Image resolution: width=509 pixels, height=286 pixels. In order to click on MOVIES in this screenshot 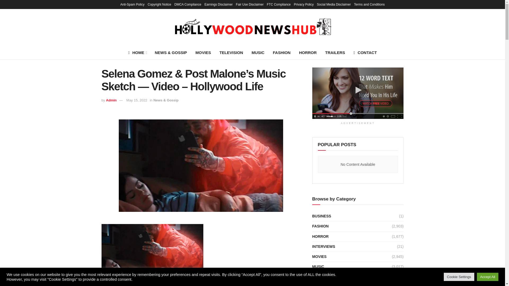, I will do `click(203, 52)`.